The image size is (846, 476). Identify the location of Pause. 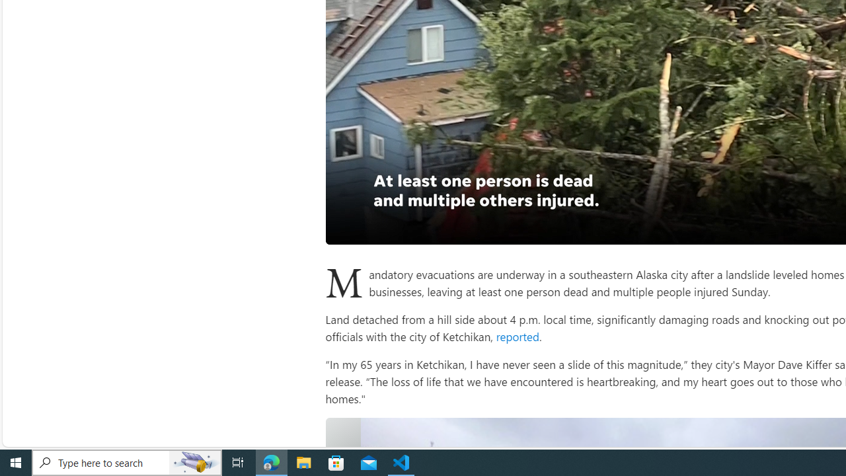
(345, 229).